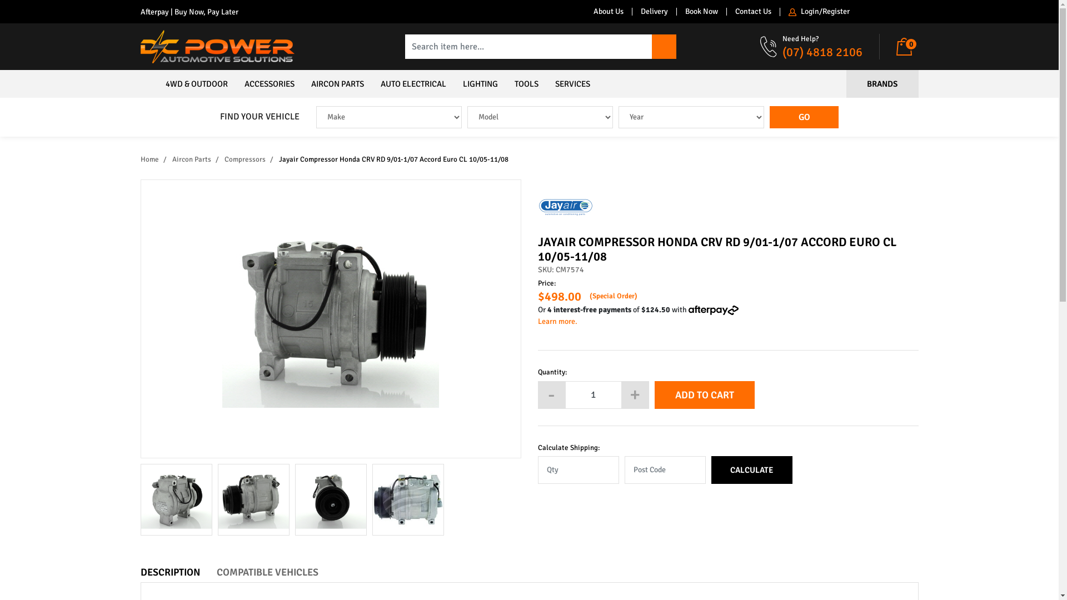 The height and width of the screenshot is (600, 1067). What do you see at coordinates (192, 159) in the screenshot?
I see `Aircon Parts` at bounding box center [192, 159].